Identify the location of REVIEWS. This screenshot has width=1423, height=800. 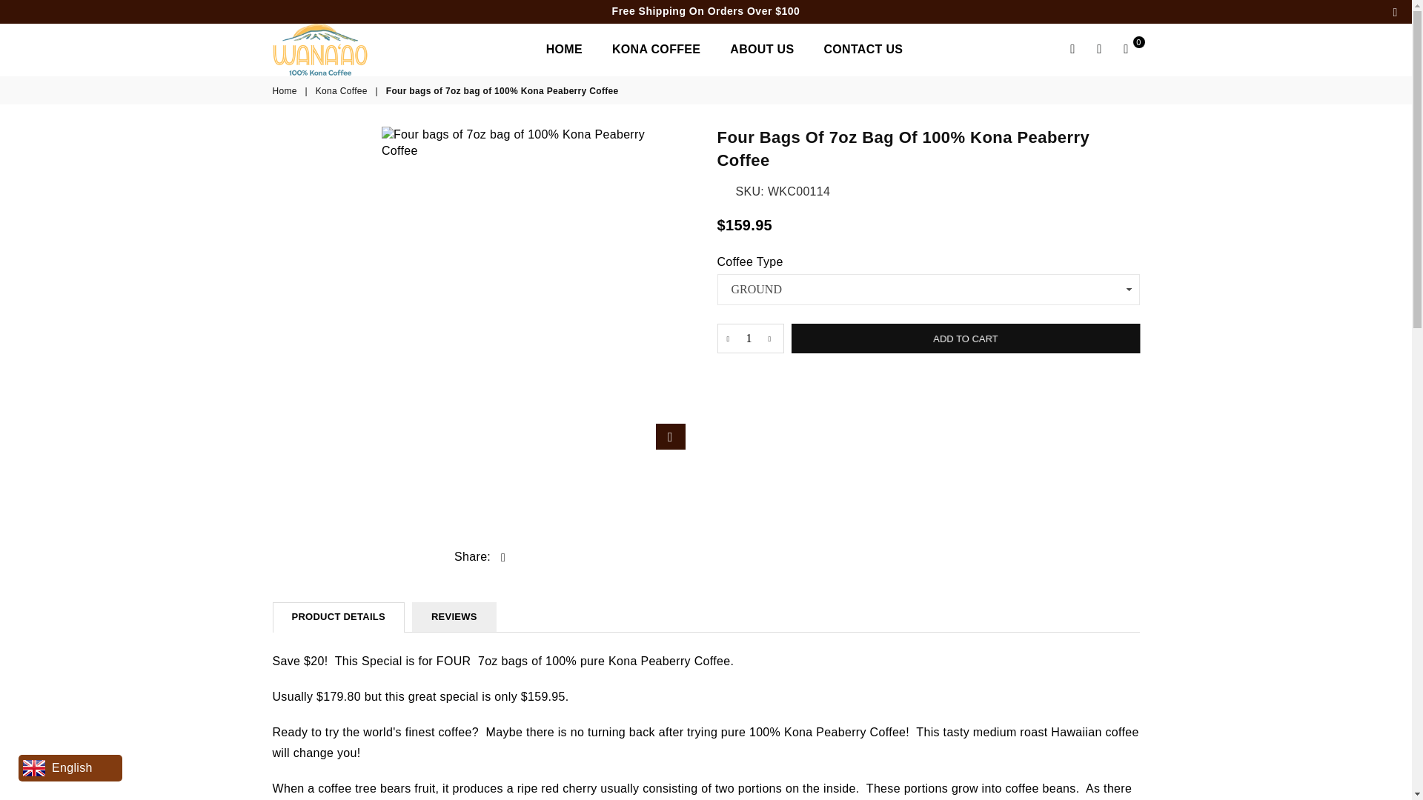
(454, 616).